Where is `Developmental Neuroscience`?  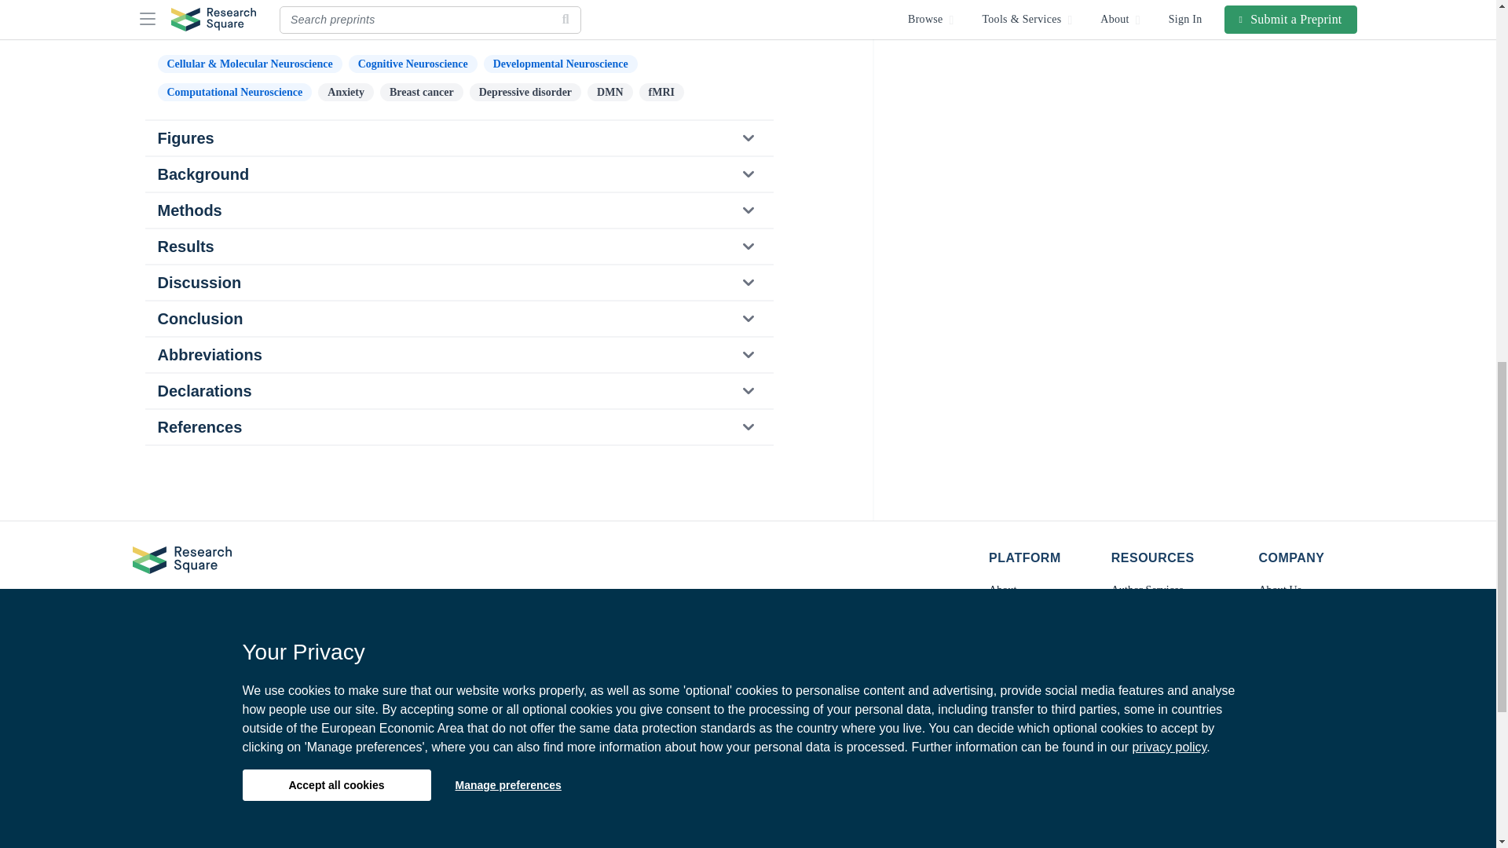
Developmental Neuroscience is located at coordinates (561, 64).